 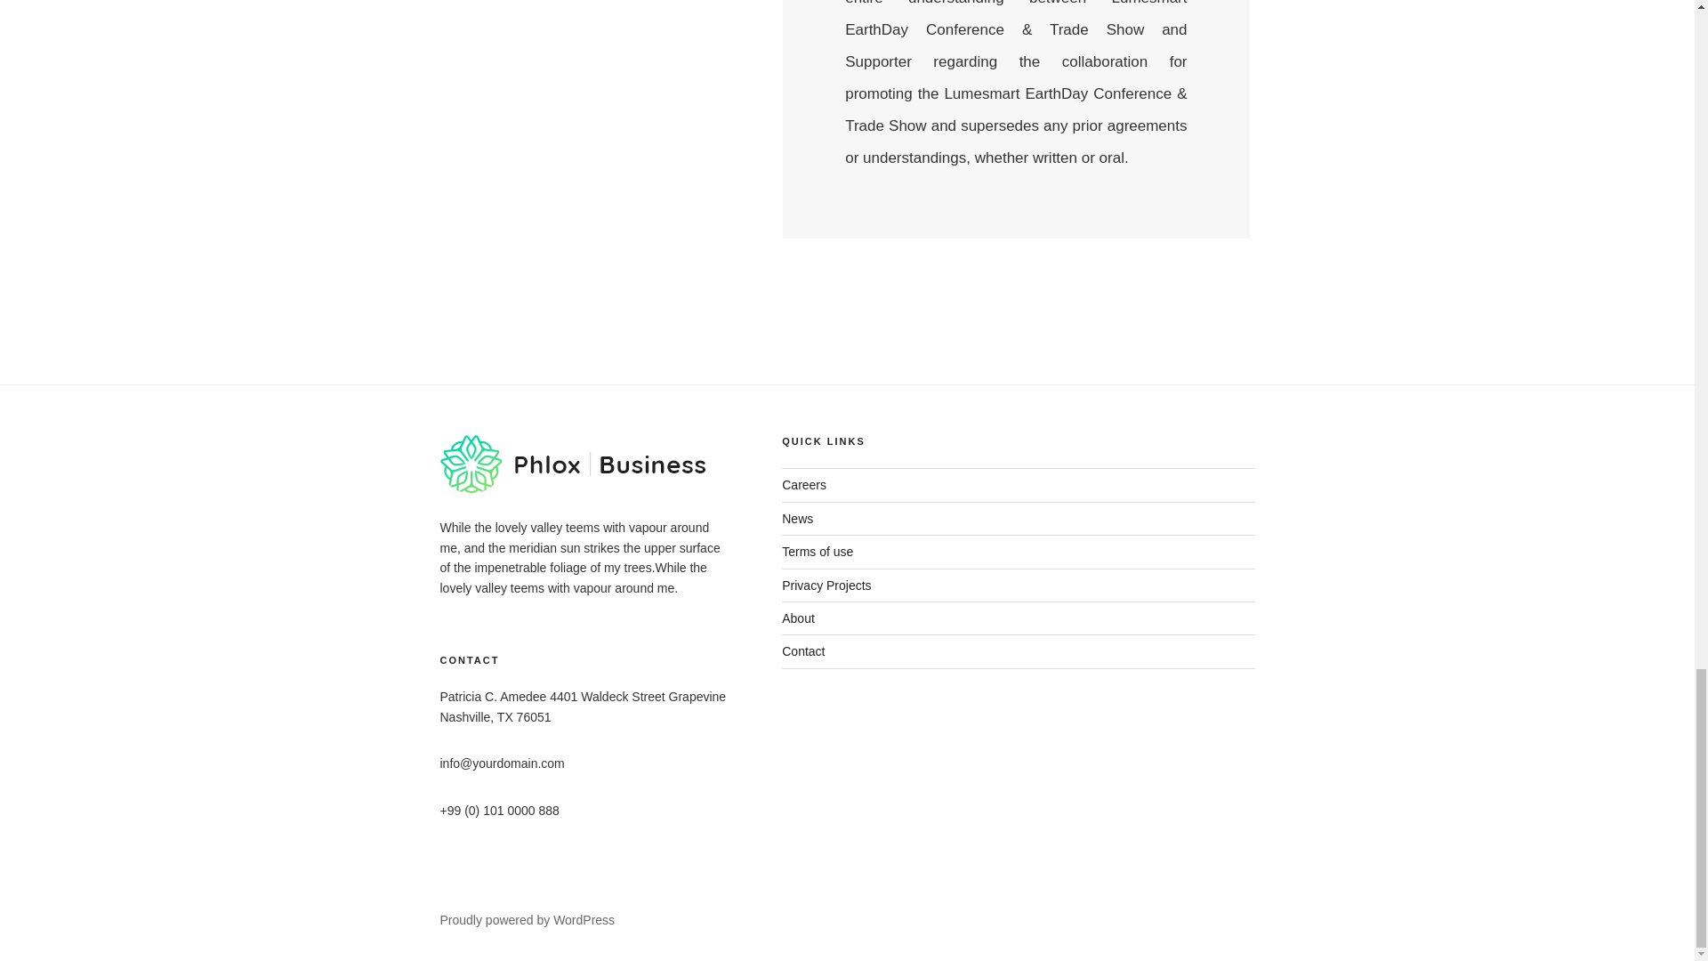 What do you see at coordinates (797, 518) in the screenshot?
I see `News` at bounding box center [797, 518].